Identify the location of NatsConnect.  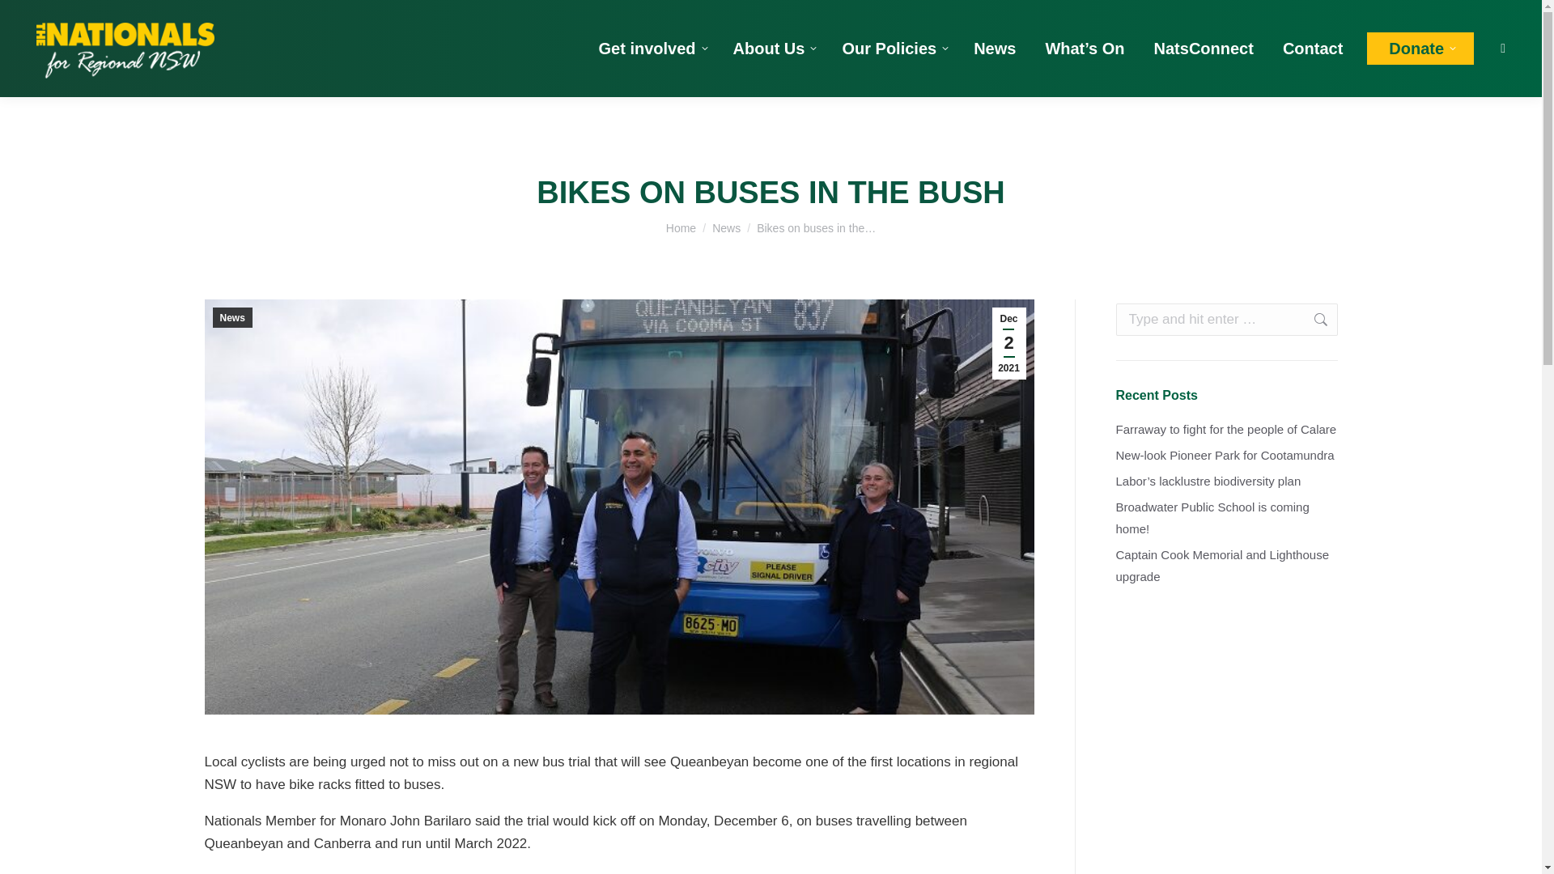
(1204, 49).